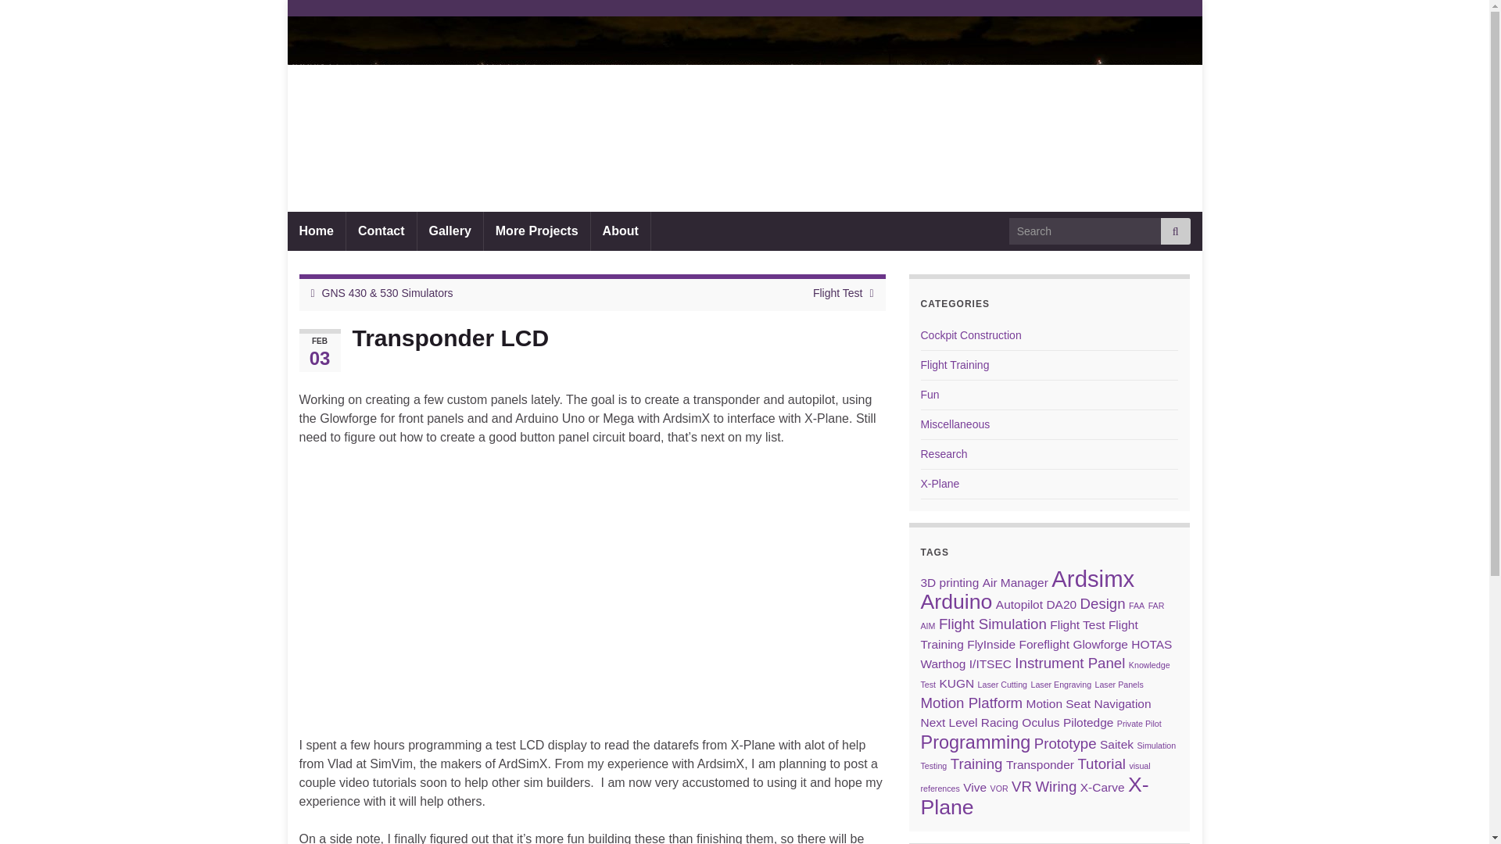  What do you see at coordinates (1015, 581) in the screenshot?
I see `Air Manager` at bounding box center [1015, 581].